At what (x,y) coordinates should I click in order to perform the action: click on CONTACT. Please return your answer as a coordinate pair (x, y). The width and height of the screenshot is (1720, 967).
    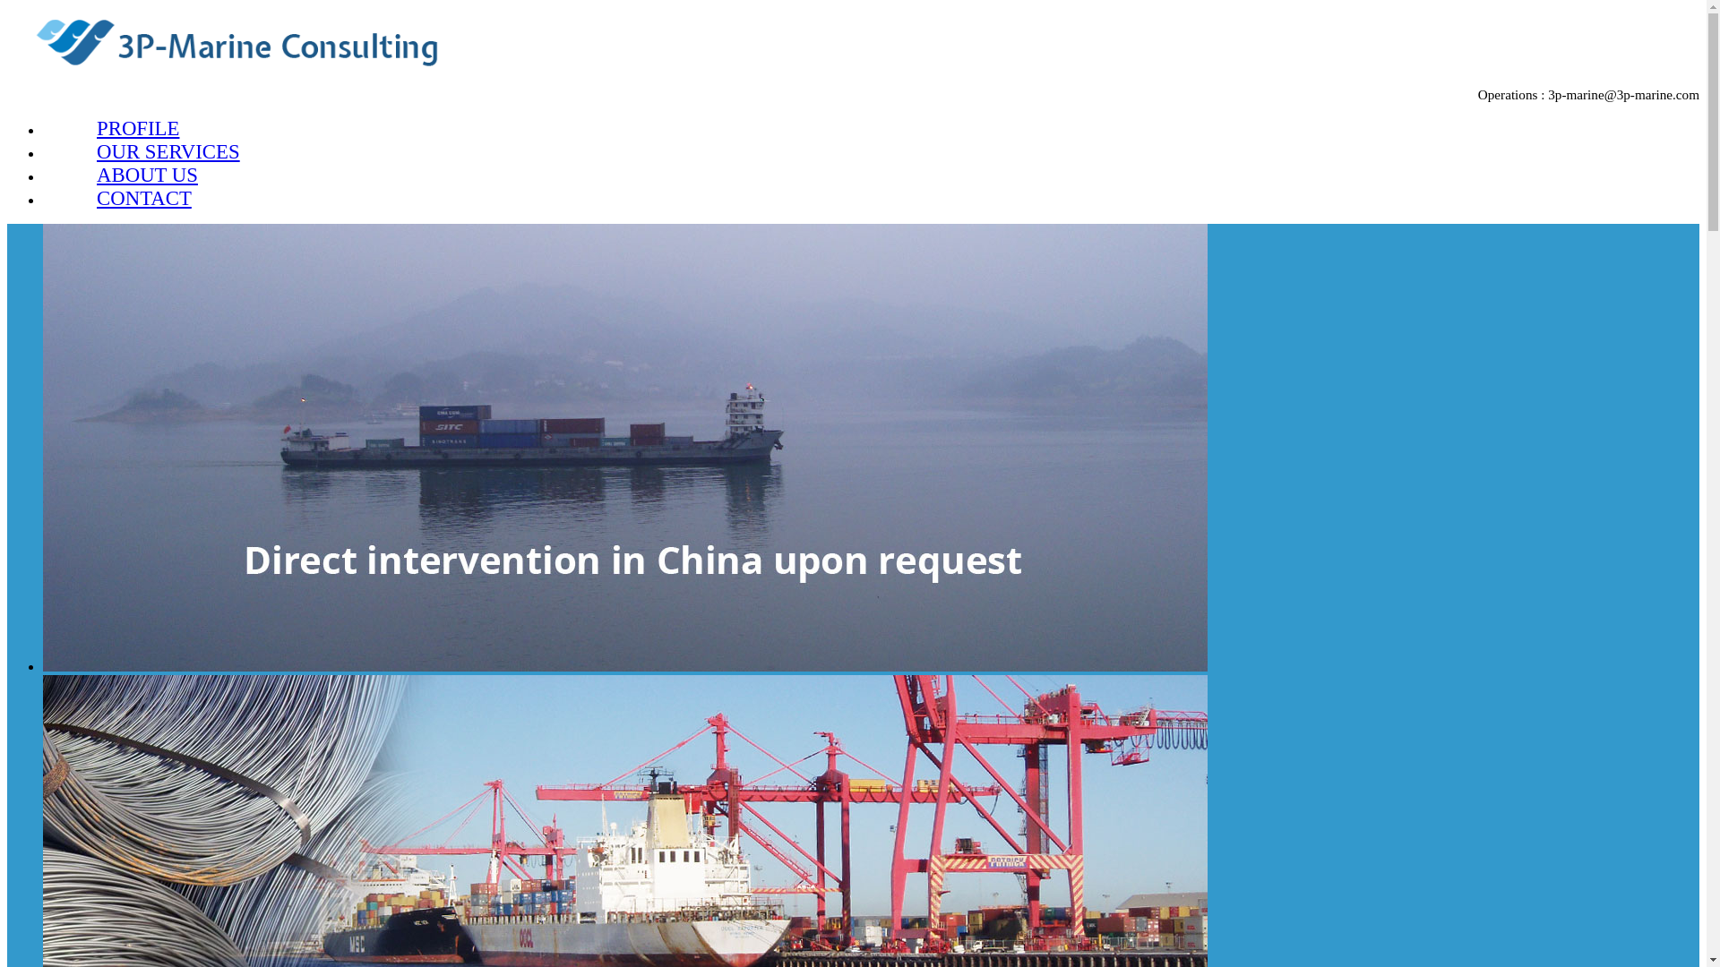
    Looking at the image, I should click on (144, 199).